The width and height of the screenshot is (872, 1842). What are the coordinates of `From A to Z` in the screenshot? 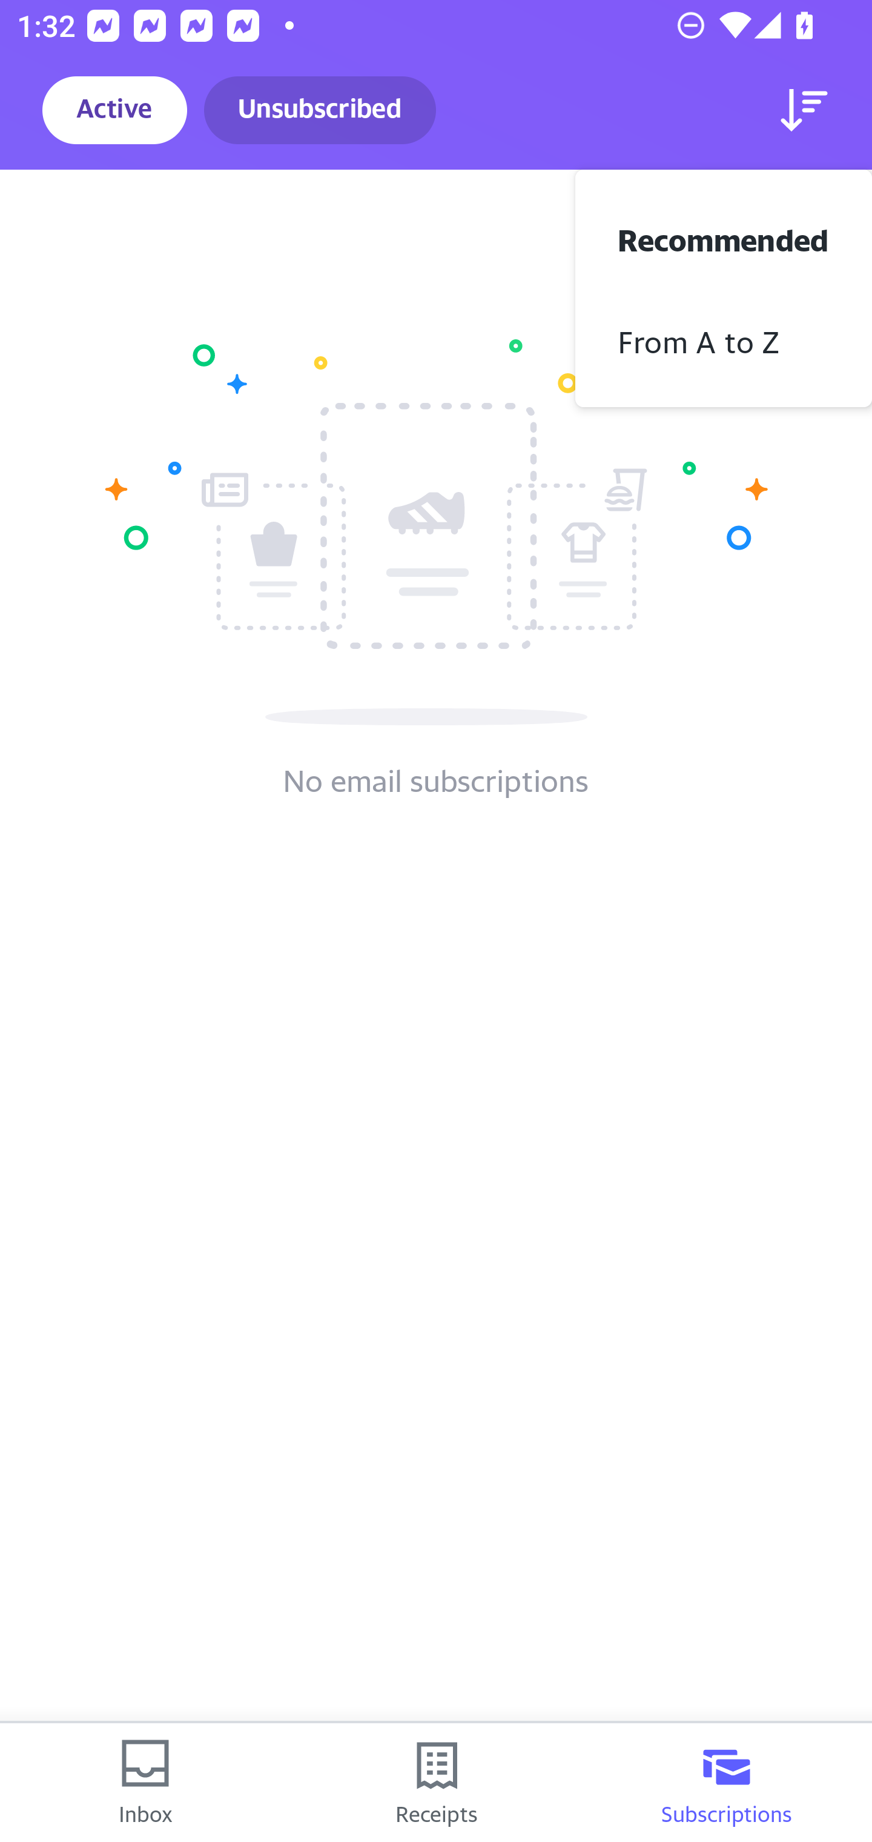 It's located at (724, 339).